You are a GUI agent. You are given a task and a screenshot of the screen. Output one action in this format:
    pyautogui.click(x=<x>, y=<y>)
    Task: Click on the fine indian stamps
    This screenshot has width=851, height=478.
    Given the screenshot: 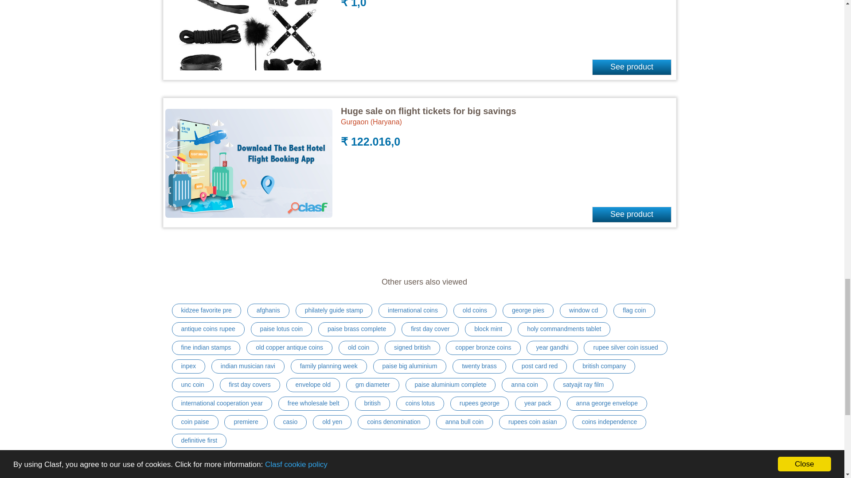 What is the action you would take?
    pyautogui.click(x=206, y=348)
    